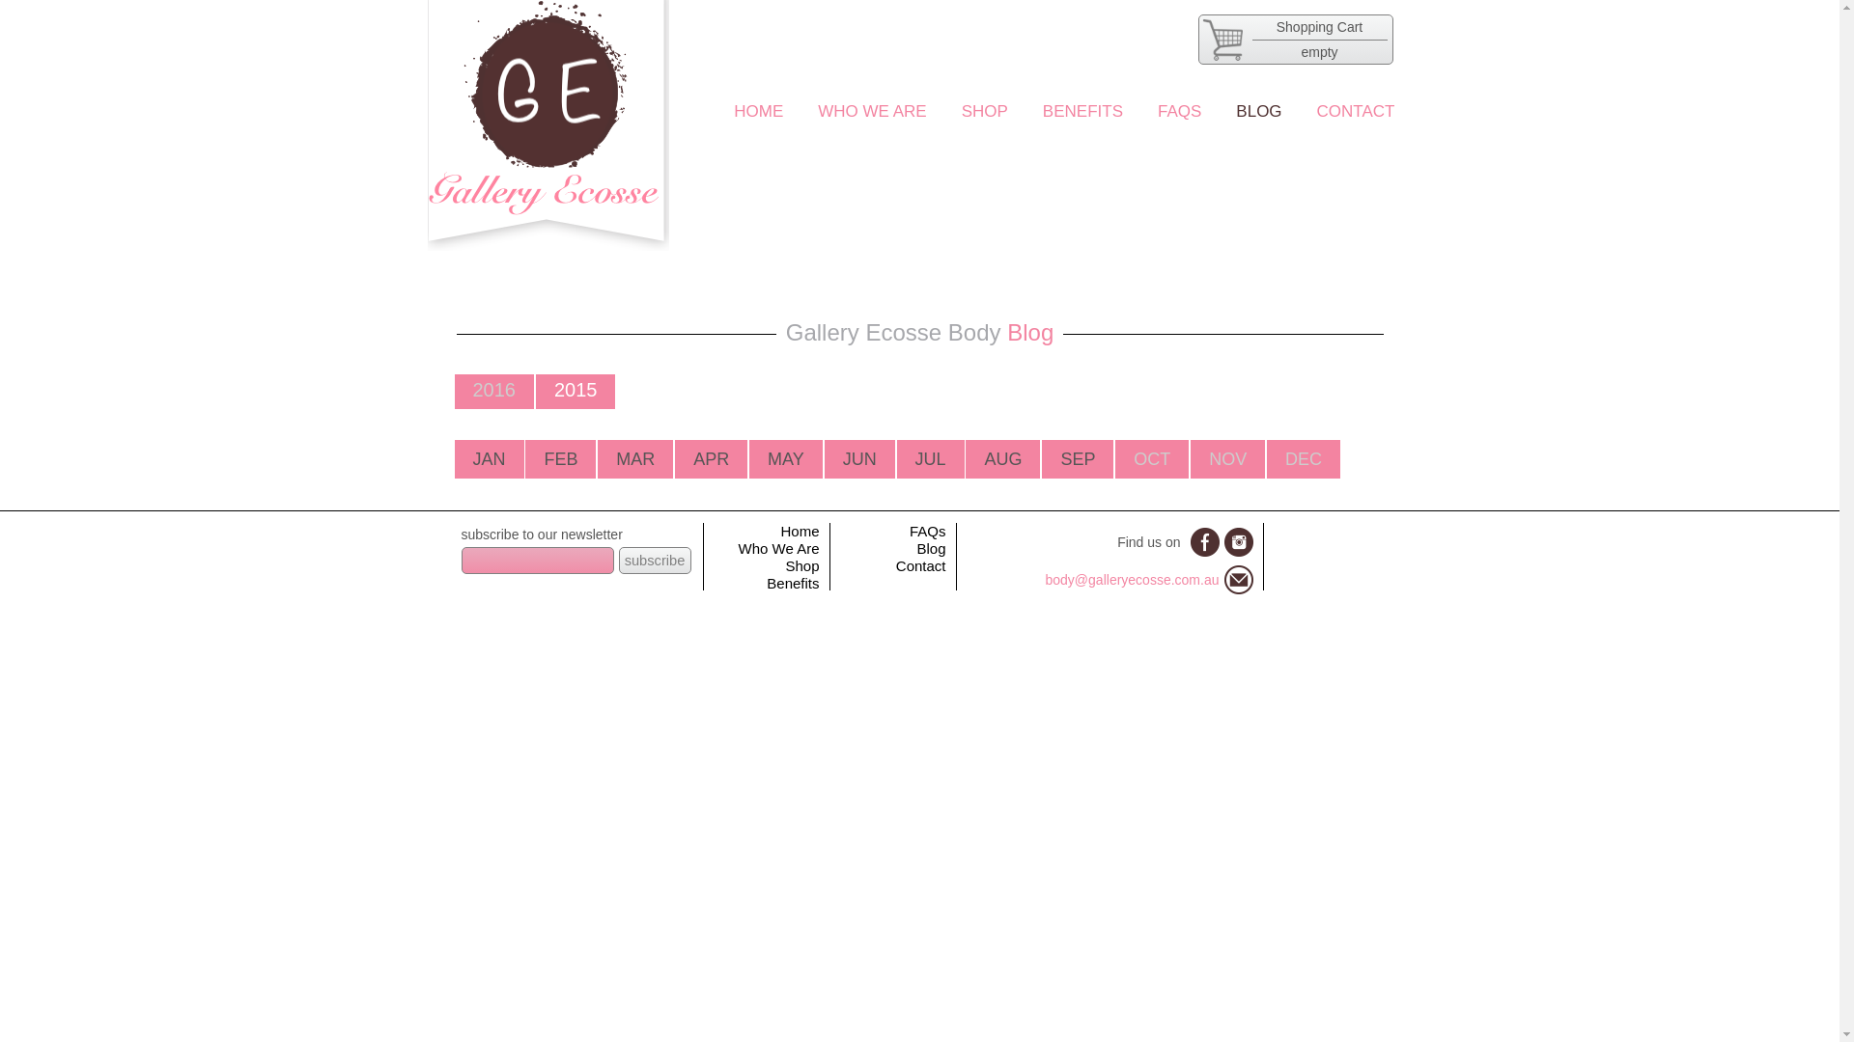 Image resolution: width=1854 pixels, height=1042 pixels. I want to click on Gallery Ecosse | facebook, so click(1204, 542).